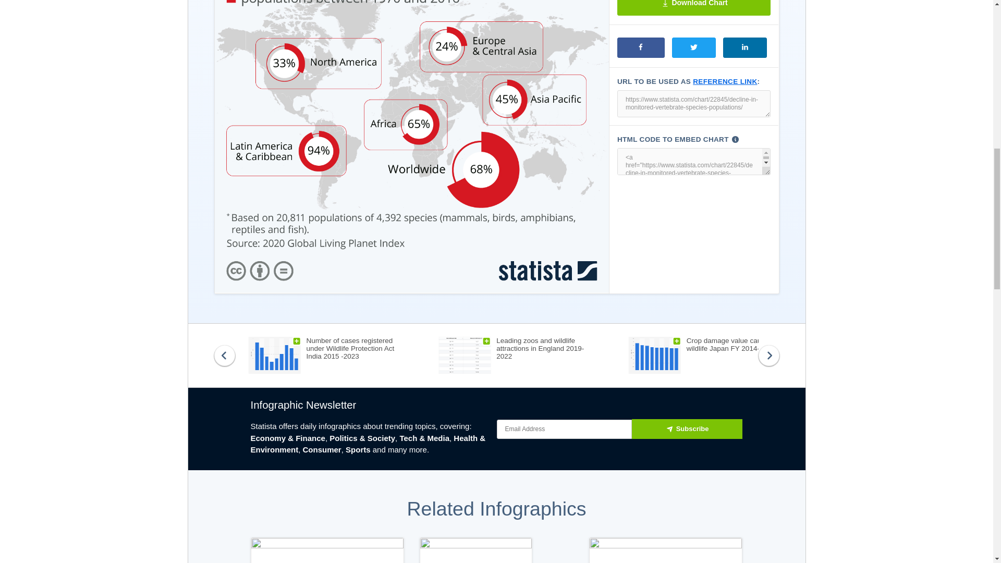  What do you see at coordinates (475, 550) in the screenshot?
I see `100 Years of INTERPOL` at bounding box center [475, 550].